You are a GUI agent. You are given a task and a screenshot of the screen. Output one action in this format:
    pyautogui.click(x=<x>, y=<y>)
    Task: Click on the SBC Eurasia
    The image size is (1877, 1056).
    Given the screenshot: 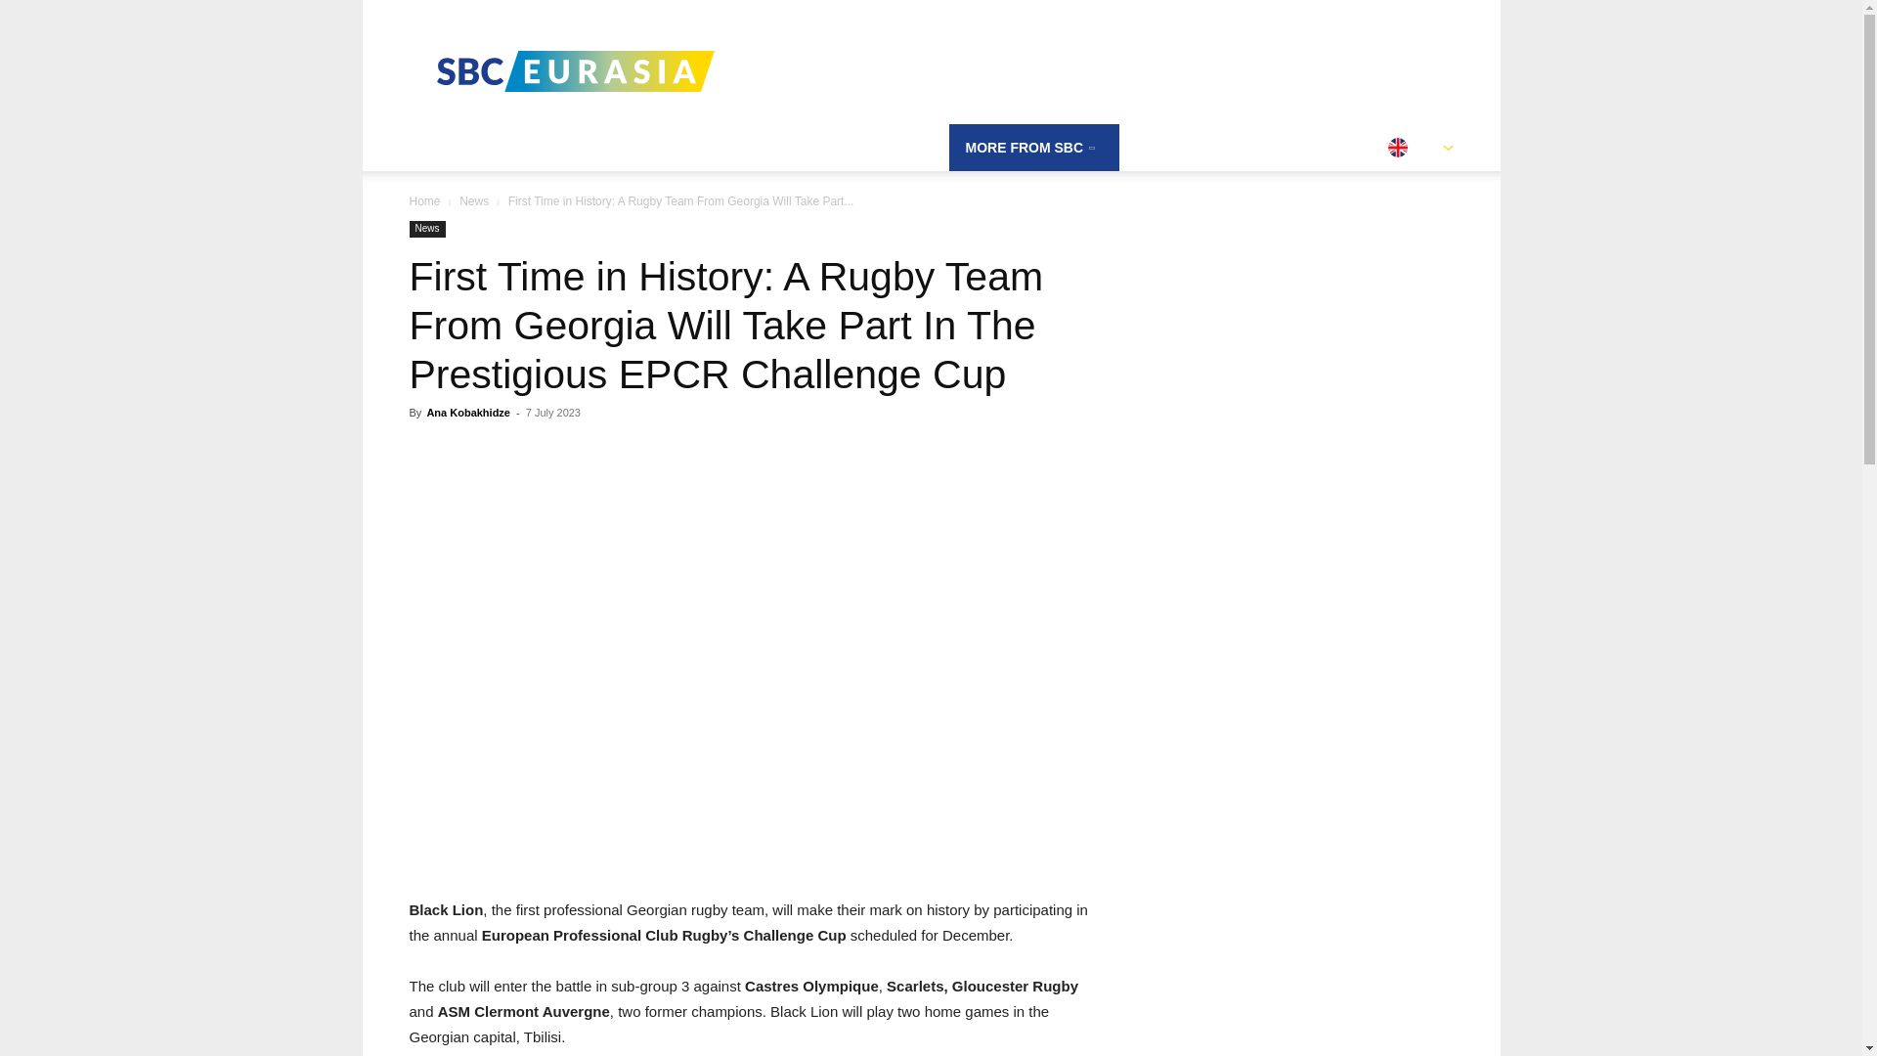 What is the action you would take?
    pyautogui.click(x=574, y=70)
    